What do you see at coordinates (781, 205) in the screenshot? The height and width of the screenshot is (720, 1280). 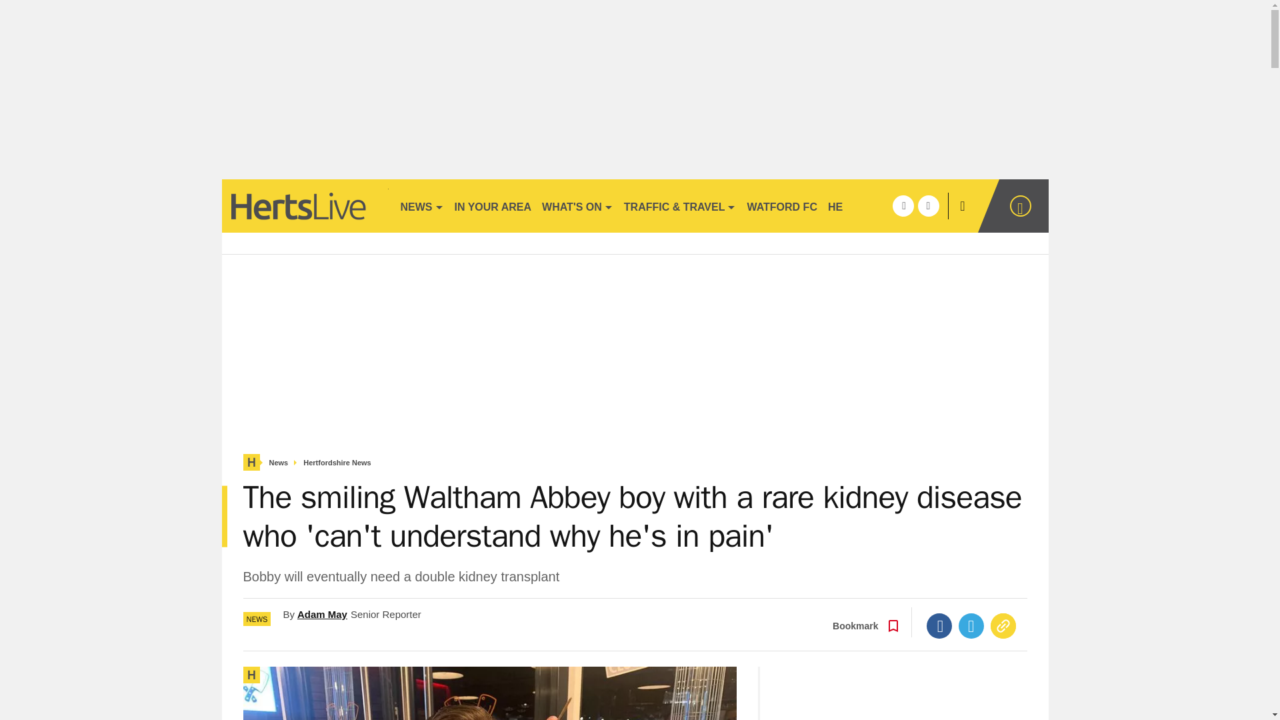 I see `WATFORD FC` at bounding box center [781, 205].